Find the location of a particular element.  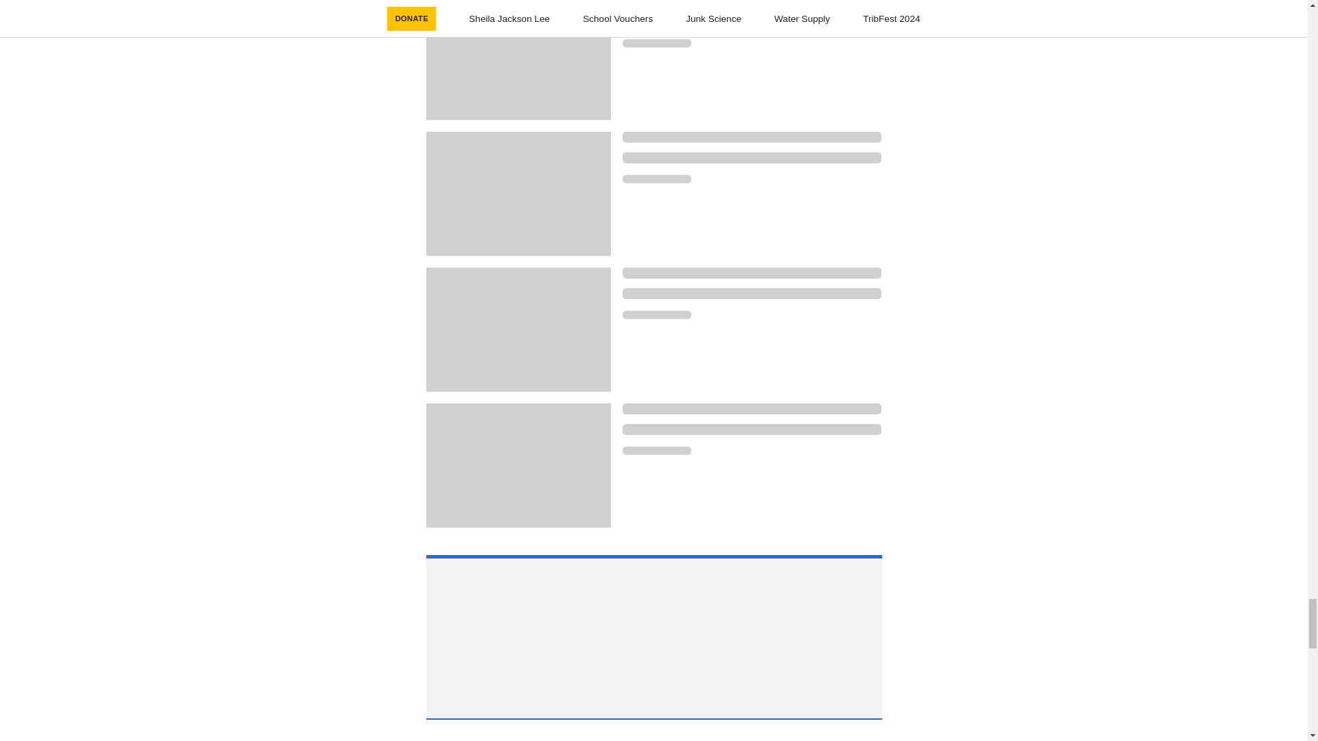

Loading indicator is located at coordinates (752, 294).